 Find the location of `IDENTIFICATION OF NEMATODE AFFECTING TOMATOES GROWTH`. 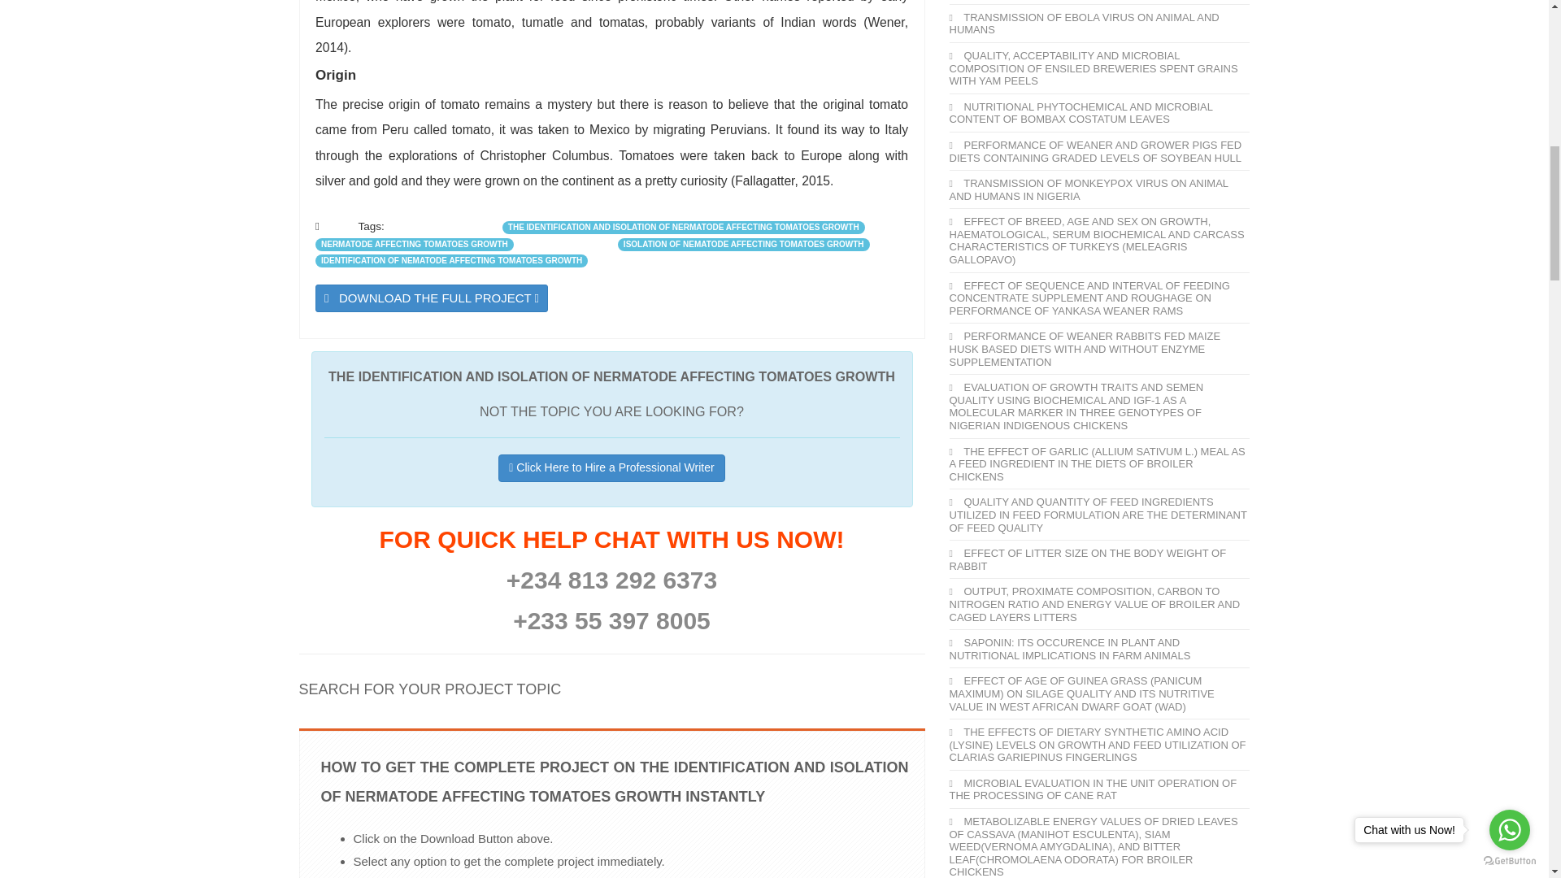

IDENTIFICATION OF NEMATODE AFFECTING TOMATOES GROWTH is located at coordinates (451, 261).